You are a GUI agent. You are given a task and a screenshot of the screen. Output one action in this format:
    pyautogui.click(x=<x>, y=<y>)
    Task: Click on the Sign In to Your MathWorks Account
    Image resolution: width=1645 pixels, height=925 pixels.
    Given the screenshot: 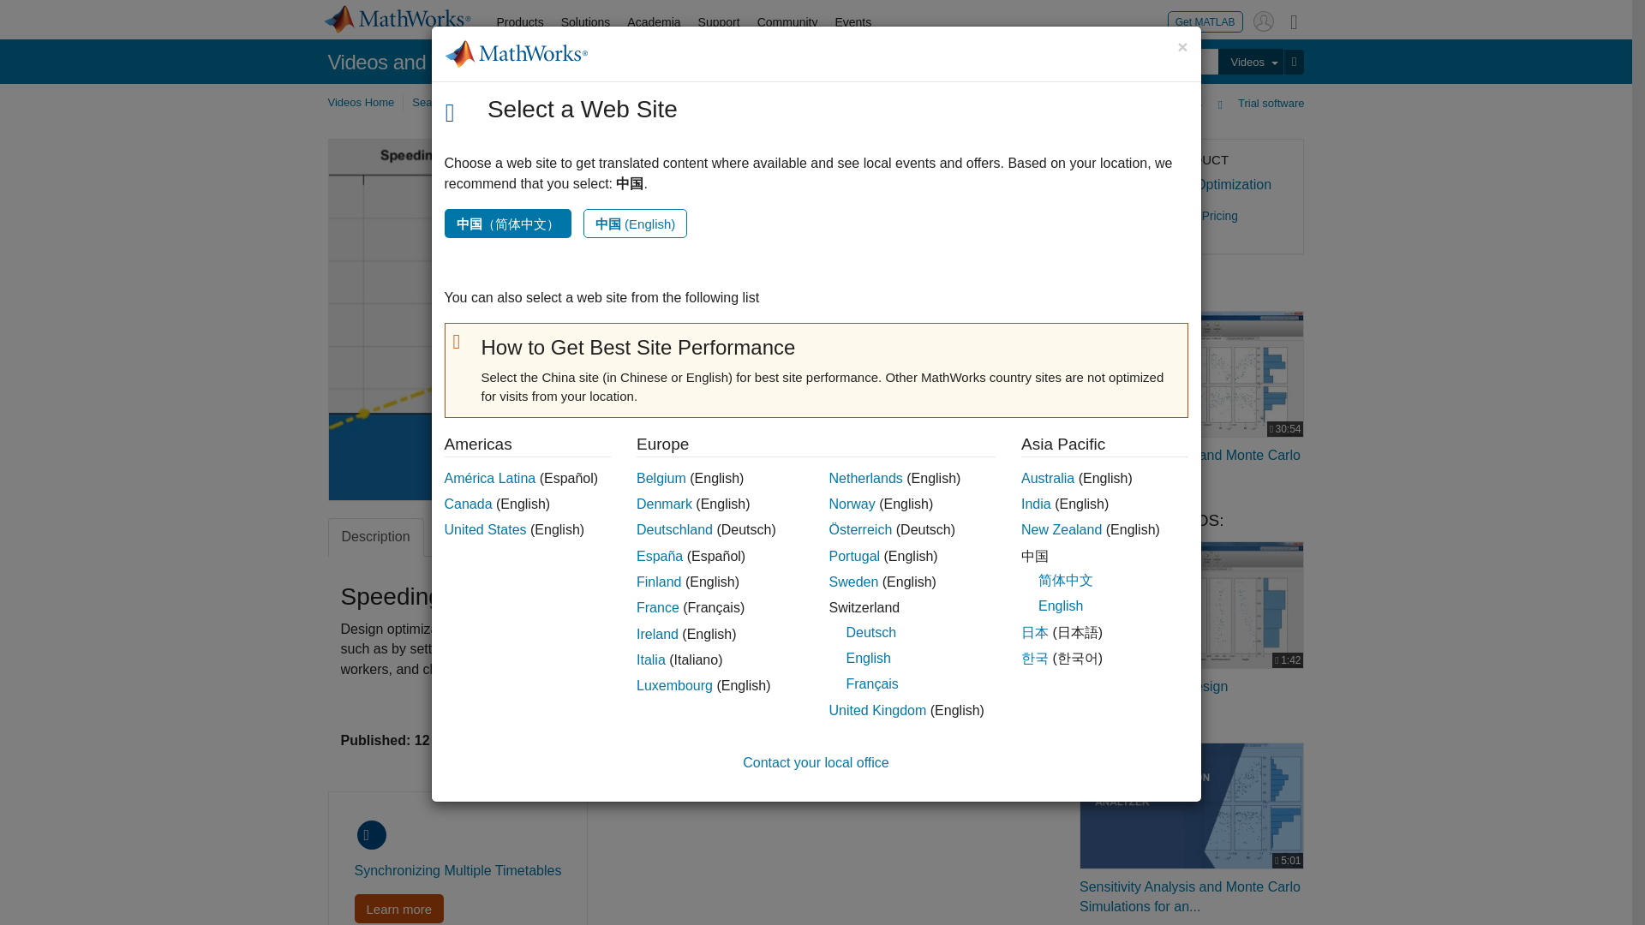 What is the action you would take?
    pyautogui.click(x=1263, y=21)
    